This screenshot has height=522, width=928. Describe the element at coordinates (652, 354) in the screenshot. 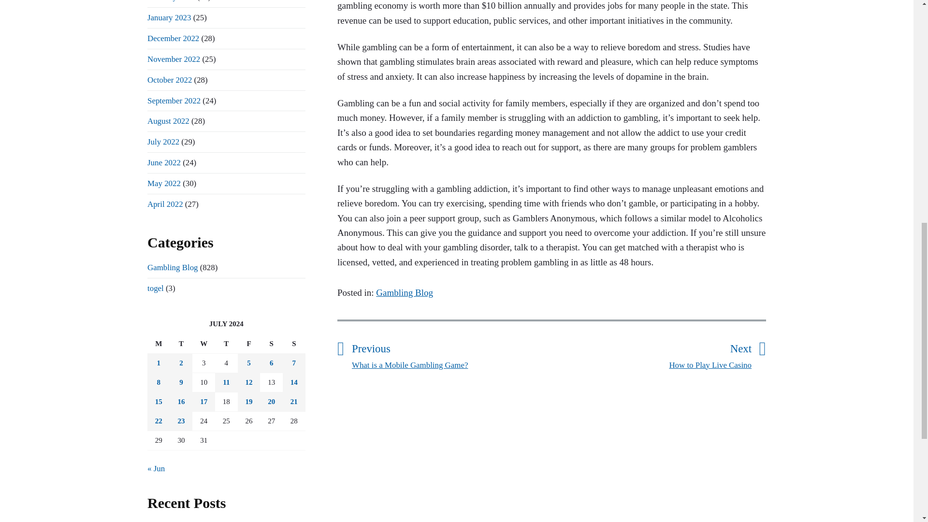

I see `Saturday` at that location.